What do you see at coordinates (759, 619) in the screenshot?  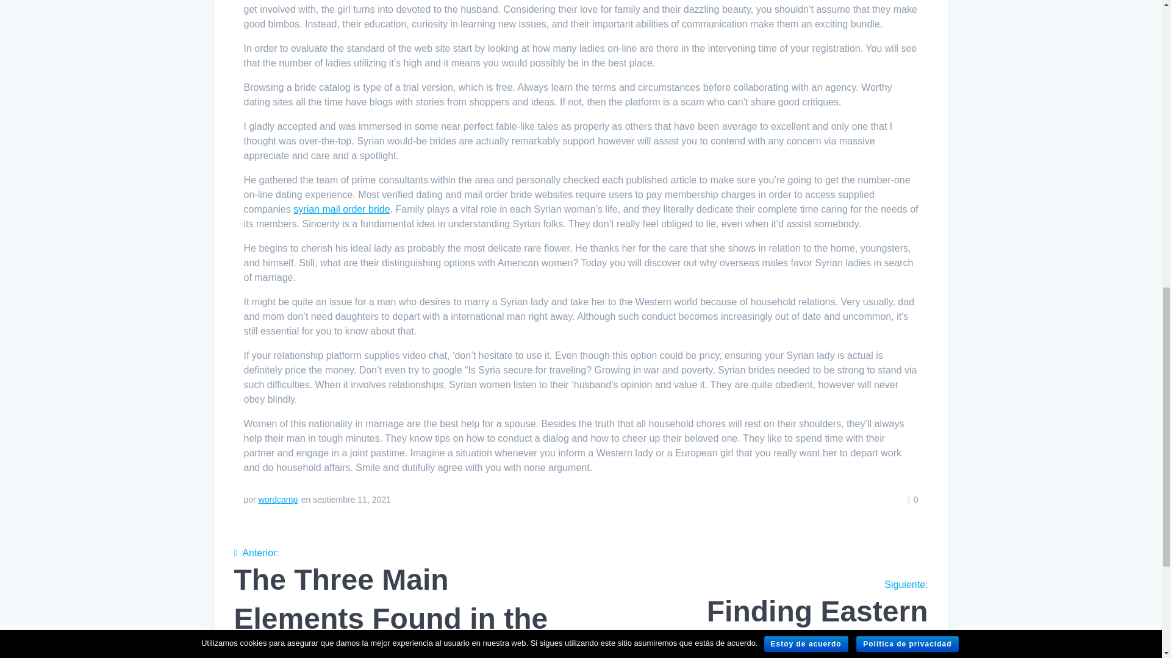 I see `Entradas de wordcamp` at bounding box center [759, 619].